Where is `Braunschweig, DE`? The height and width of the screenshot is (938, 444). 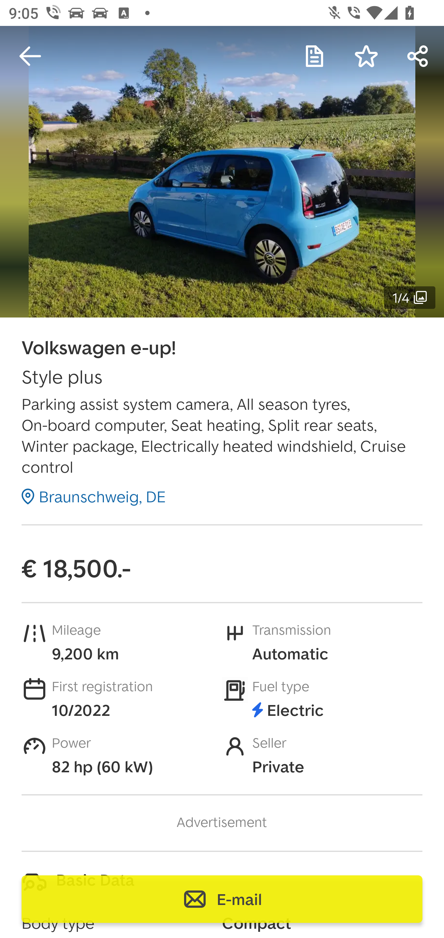
Braunschweig, DE is located at coordinates (94, 496).